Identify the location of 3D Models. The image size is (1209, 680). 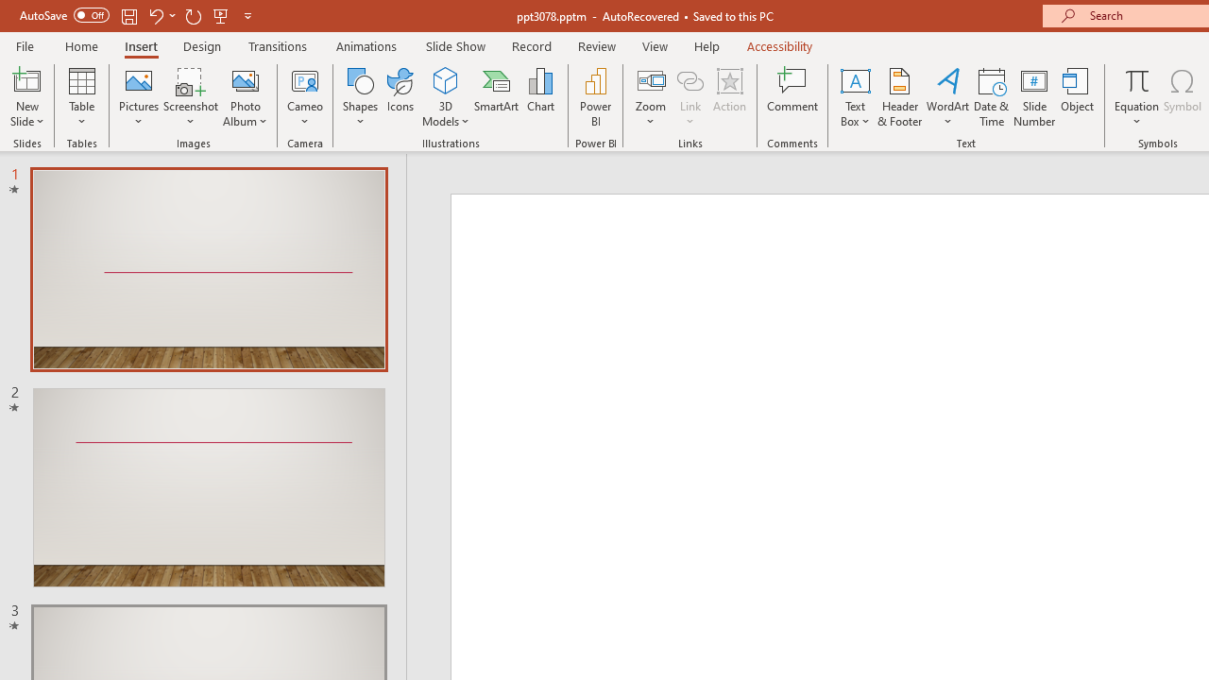
(446, 96).